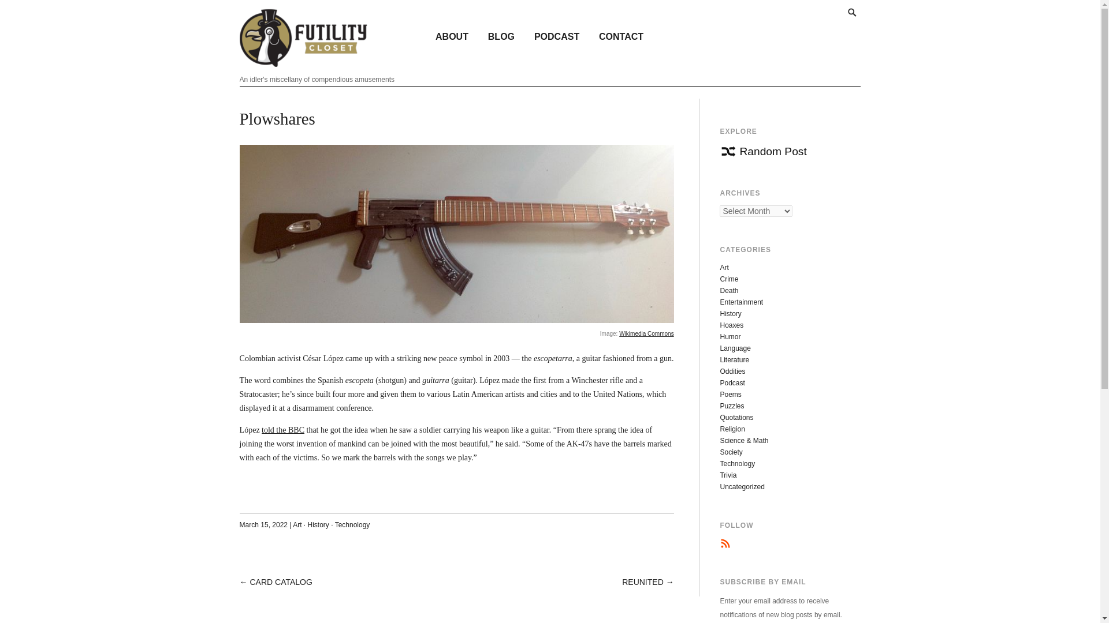 The height and width of the screenshot is (623, 1109). What do you see at coordinates (620, 36) in the screenshot?
I see `CONTACT` at bounding box center [620, 36].